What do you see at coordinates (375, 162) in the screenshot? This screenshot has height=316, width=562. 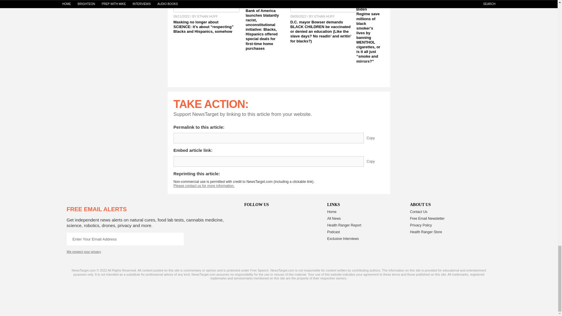 I see `Copy Embed Link` at bounding box center [375, 162].